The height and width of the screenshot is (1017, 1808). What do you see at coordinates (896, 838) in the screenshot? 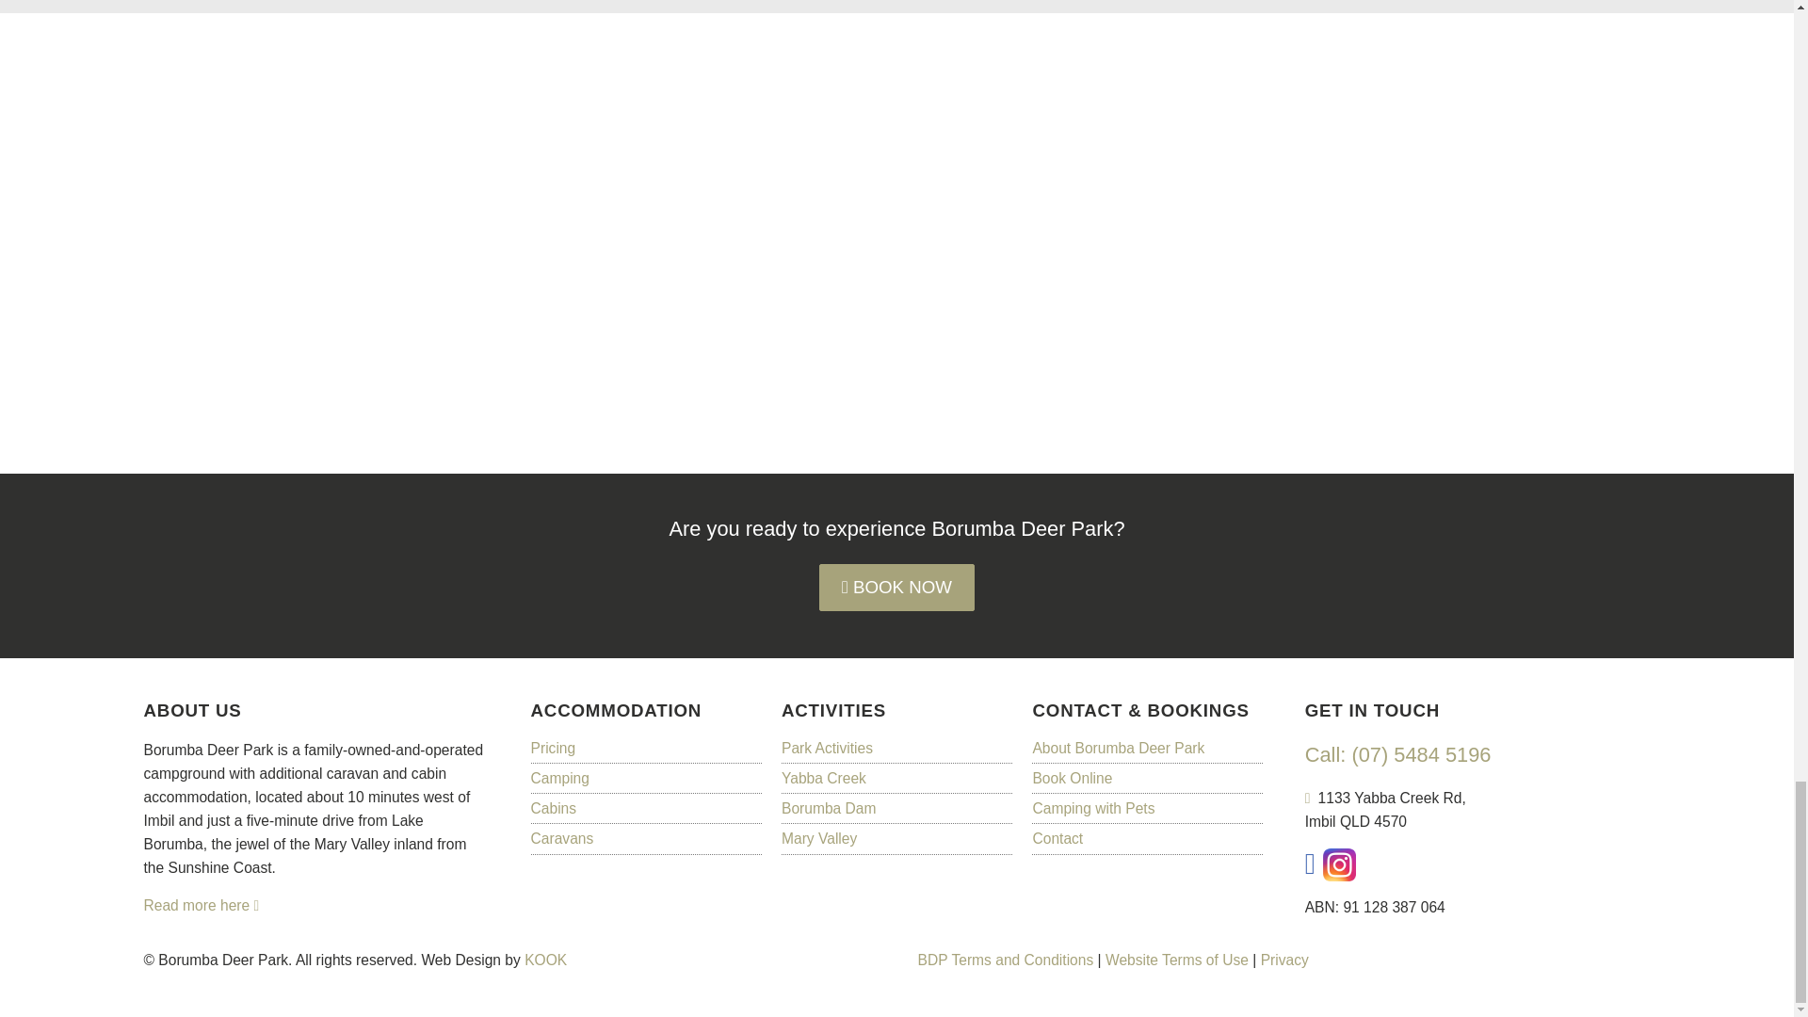
I see `Mary Valley` at bounding box center [896, 838].